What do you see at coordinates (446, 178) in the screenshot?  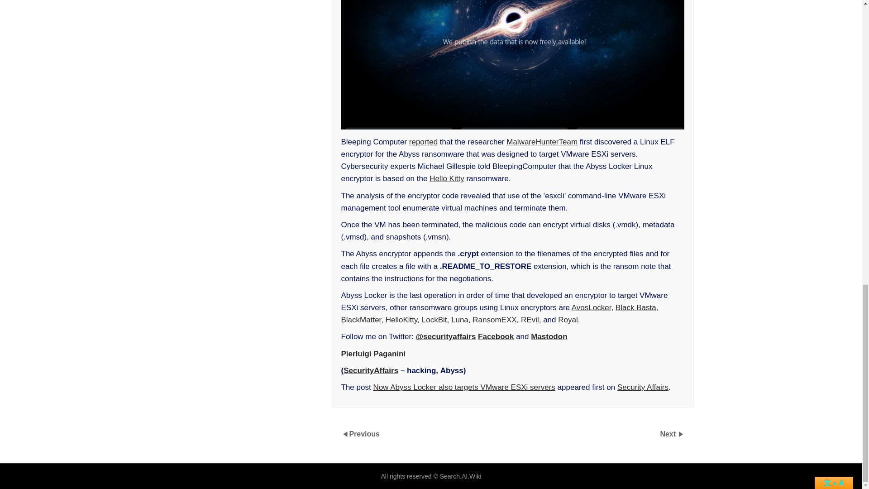 I see `Hello Kitty` at bounding box center [446, 178].